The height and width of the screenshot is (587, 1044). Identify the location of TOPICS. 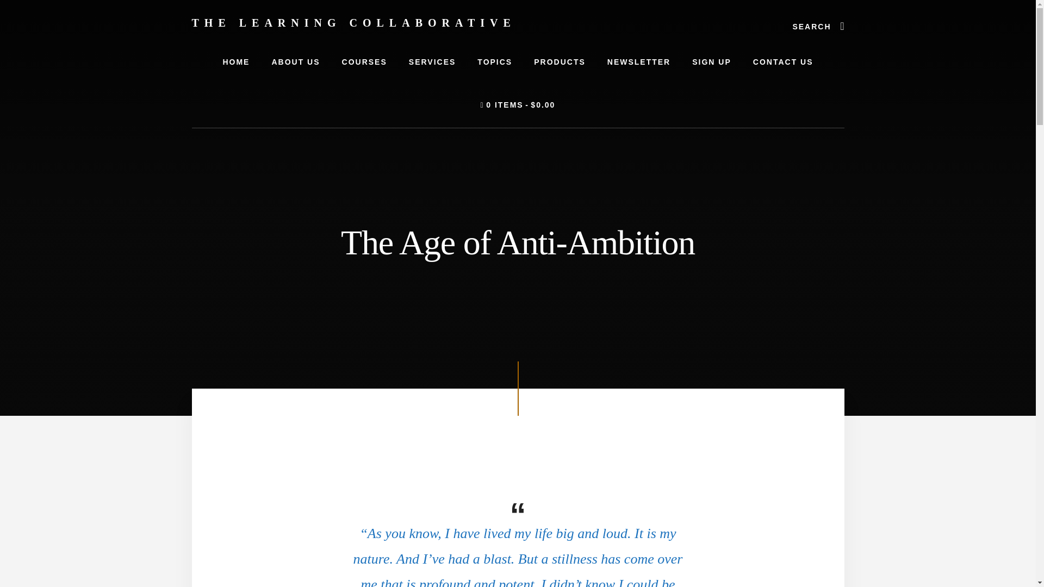
(495, 62).